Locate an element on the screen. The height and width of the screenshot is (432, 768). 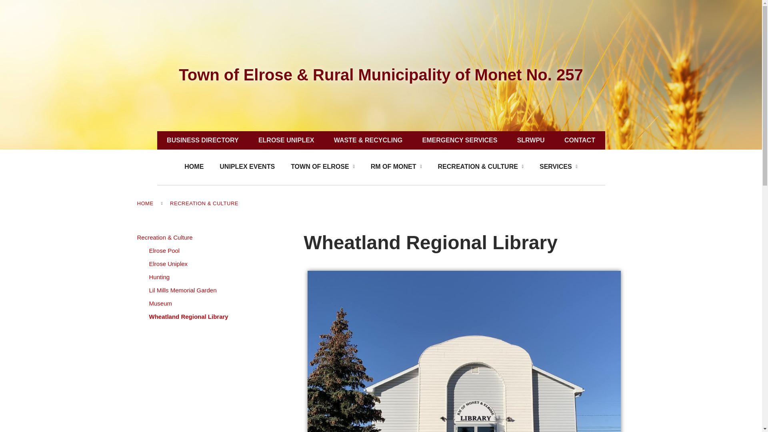
CONTACT is located at coordinates (580, 140).